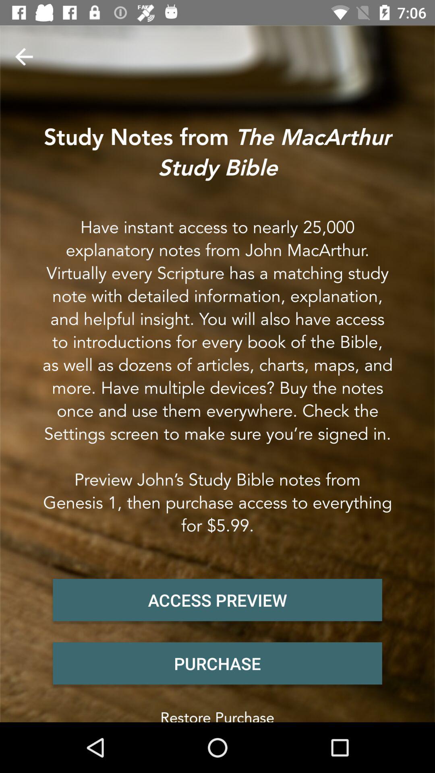  What do you see at coordinates (217, 713) in the screenshot?
I see `flip to the restore purchase item` at bounding box center [217, 713].